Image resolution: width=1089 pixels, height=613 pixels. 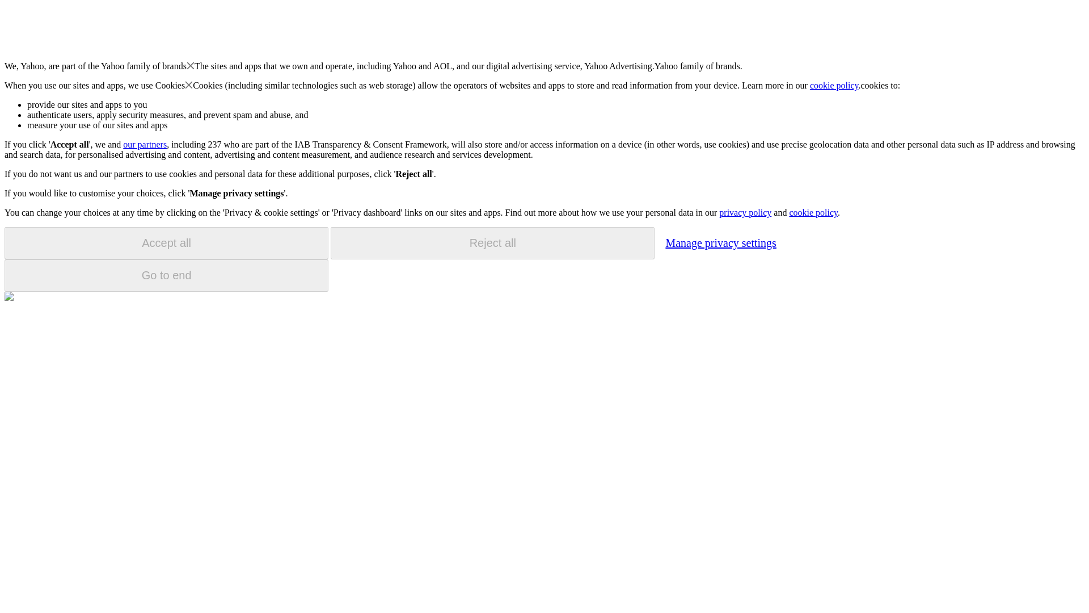 What do you see at coordinates (813, 212) in the screenshot?
I see `cookie policy` at bounding box center [813, 212].